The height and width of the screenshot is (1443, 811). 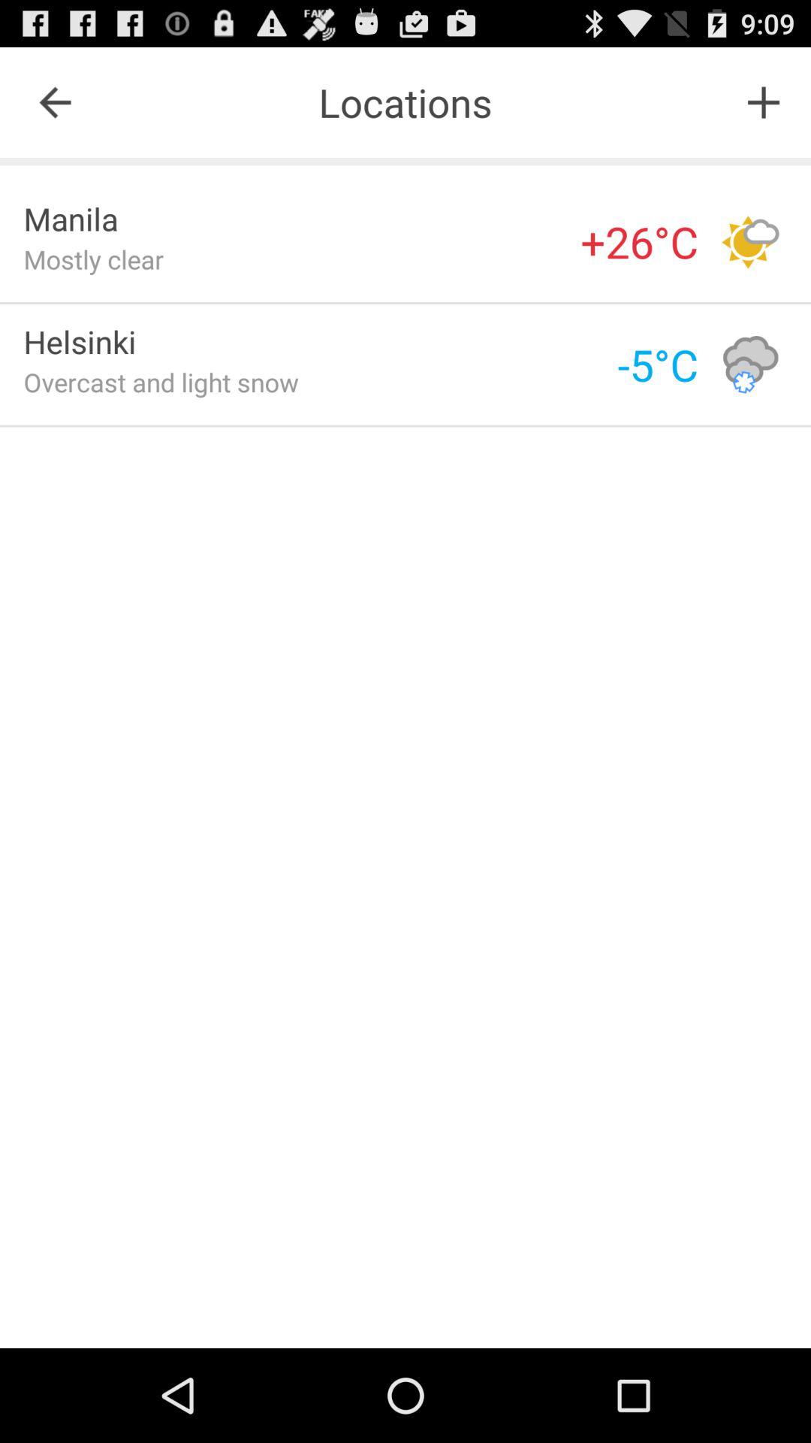 I want to click on turn off item above manila, so click(x=55, y=102).